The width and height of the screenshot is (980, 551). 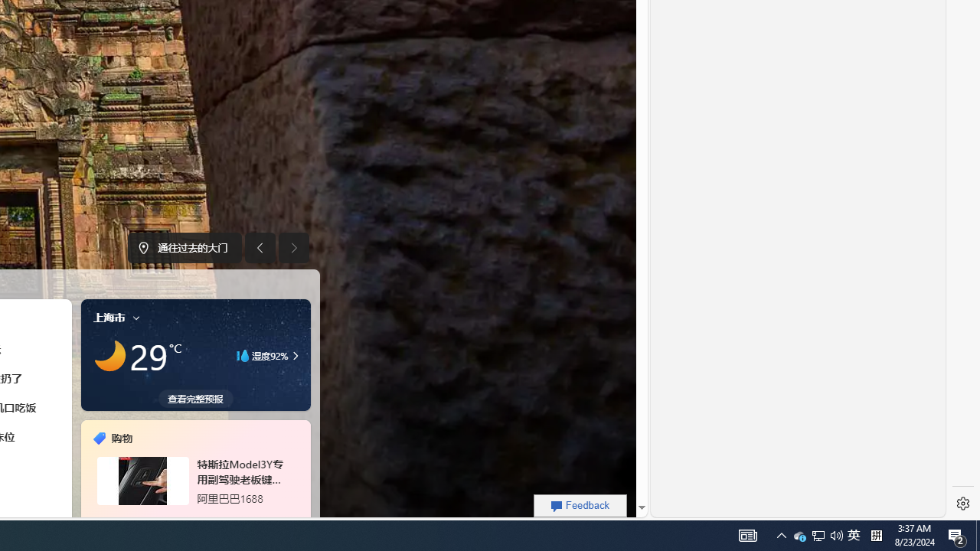 What do you see at coordinates (136, 317) in the screenshot?
I see `Class: icon-img` at bounding box center [136, 317].